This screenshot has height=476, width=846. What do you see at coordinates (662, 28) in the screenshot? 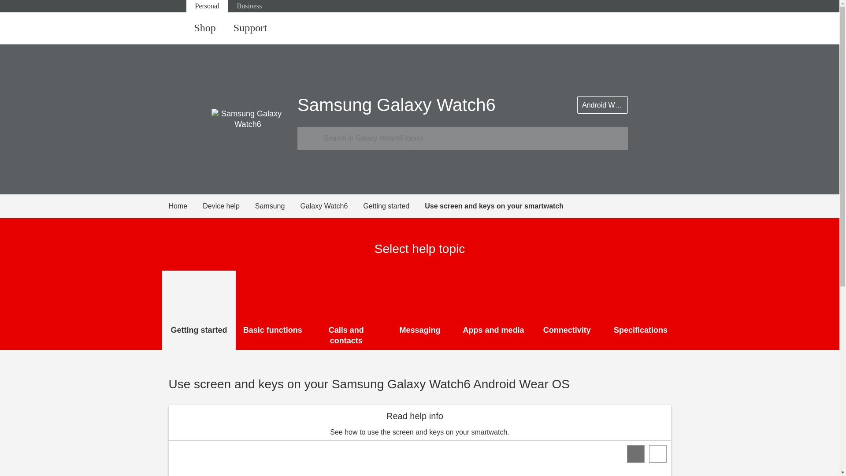
I see `Menu` at bounding box center [662, 28].